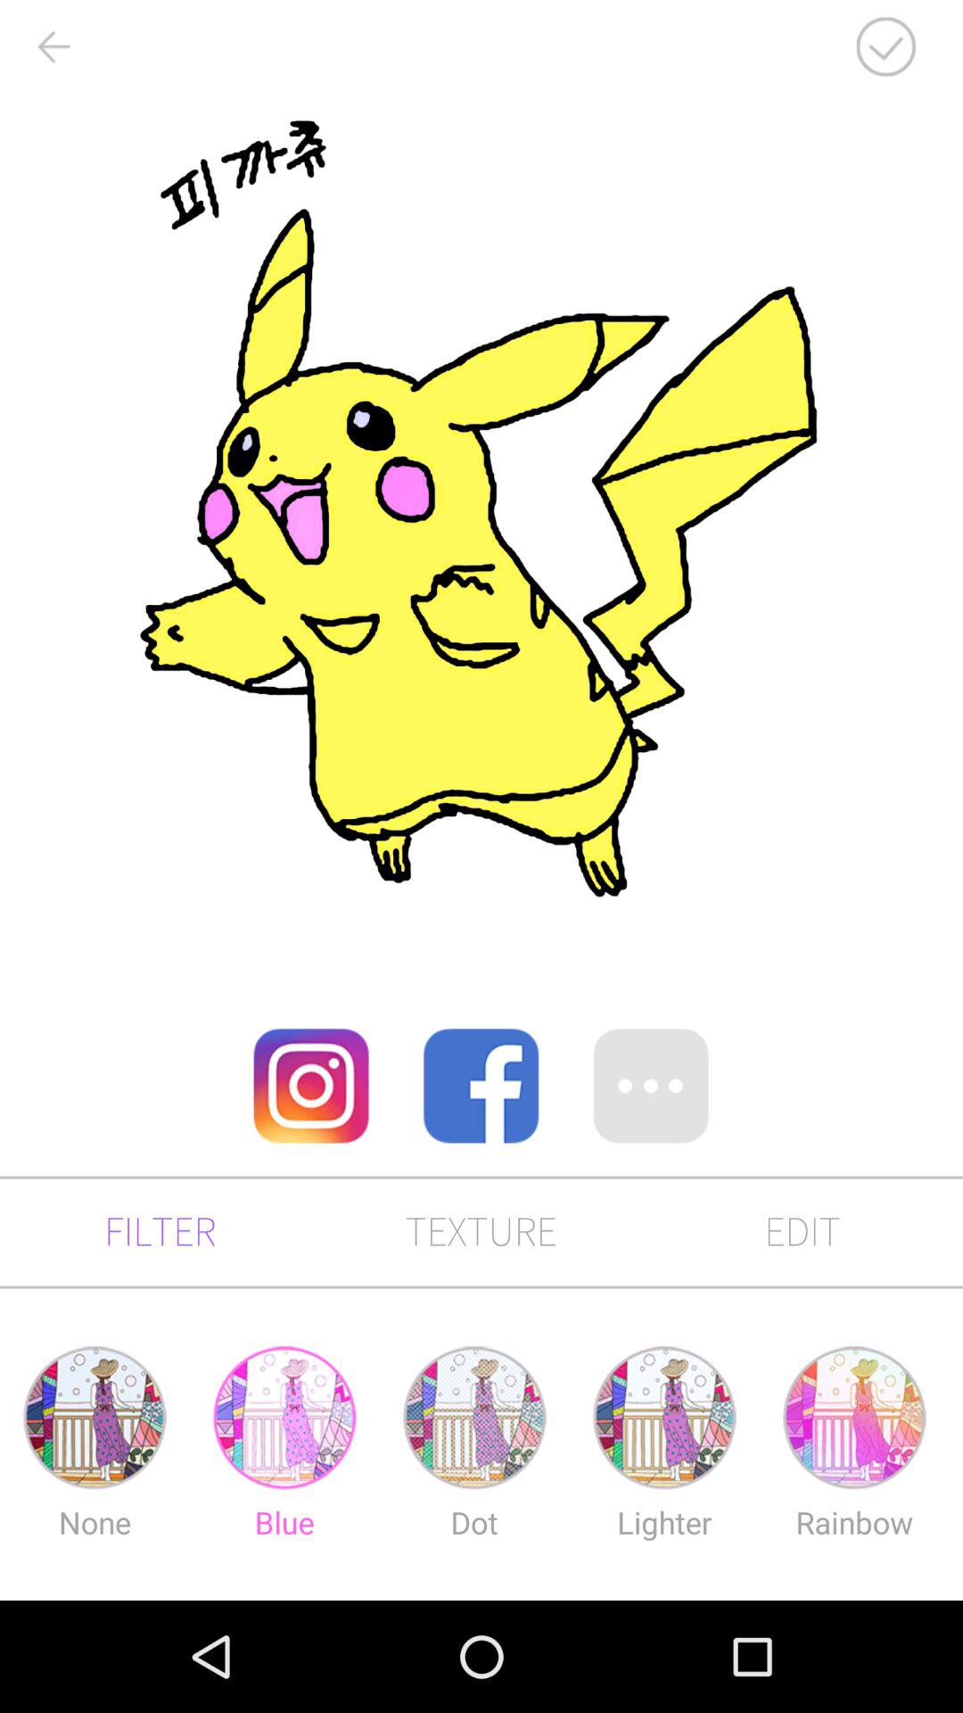 The image size is (963, 1713). What do you see at coordinates (311, 1086) in the screenshot?
I see `post to instagram` at bounding box center [311, 1086].